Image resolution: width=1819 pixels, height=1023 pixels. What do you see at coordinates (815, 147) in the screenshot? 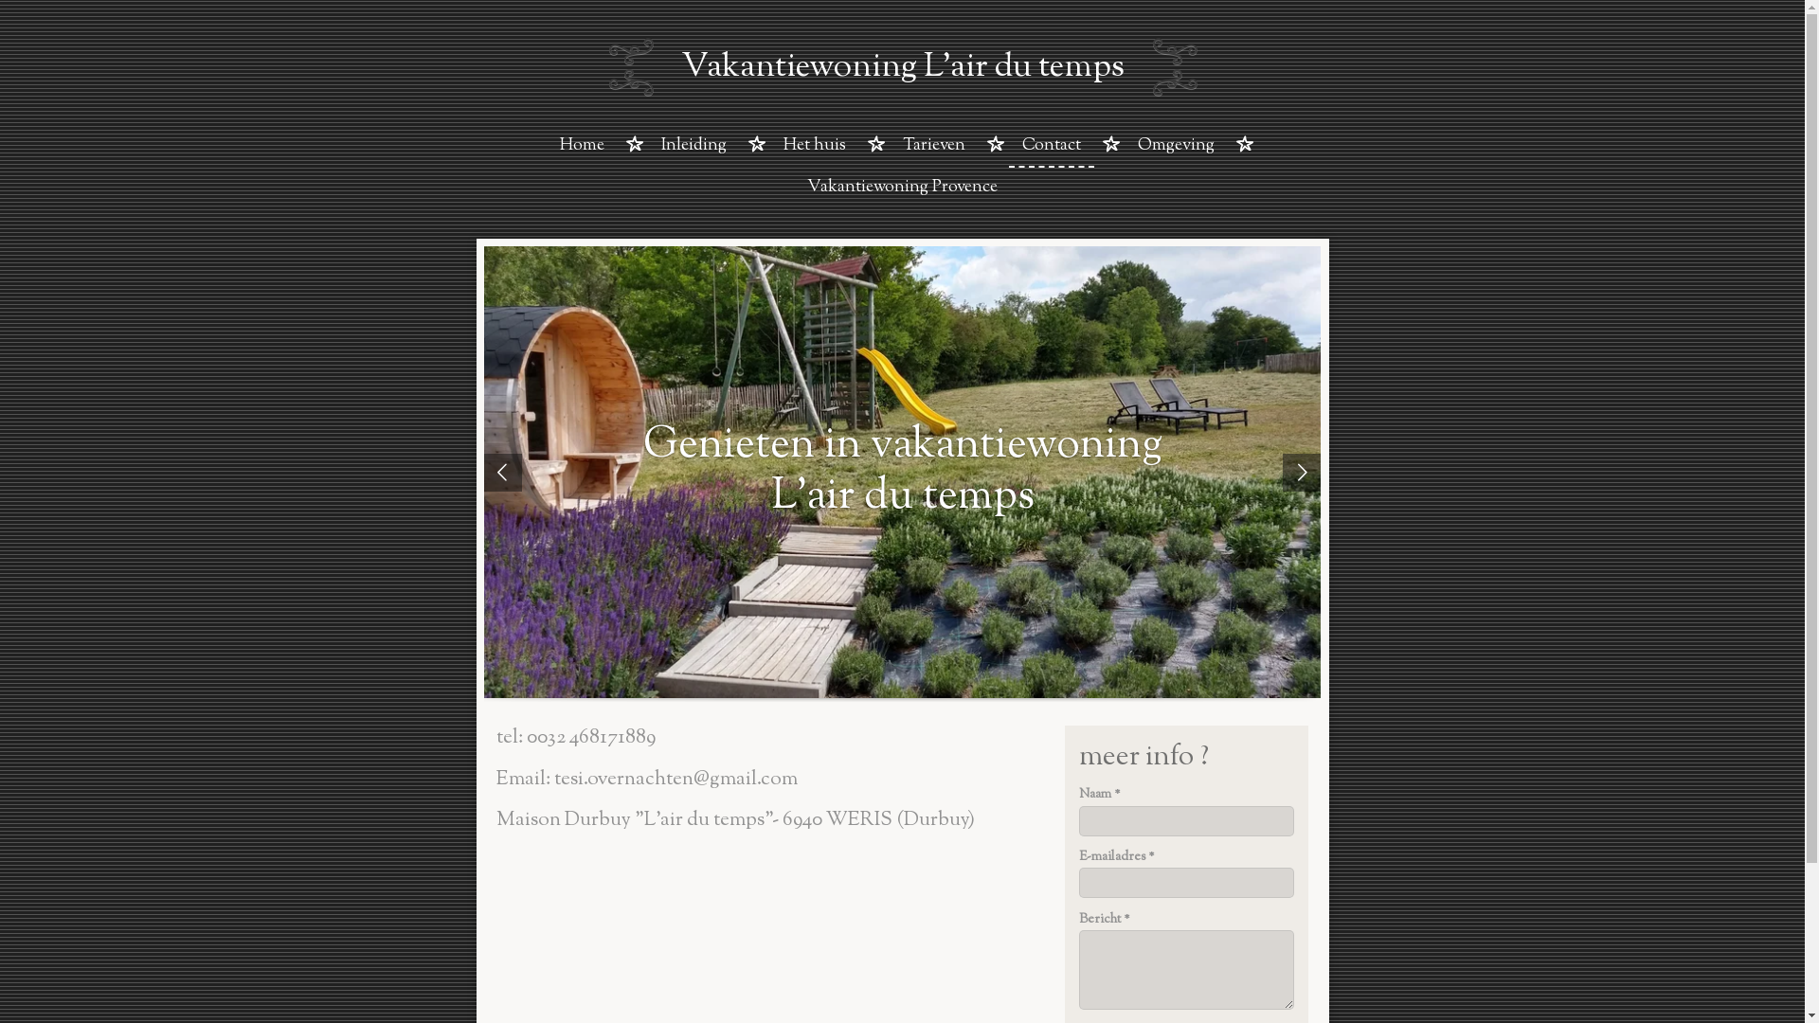
I see `Het huis` at bounding box center [815, 147].